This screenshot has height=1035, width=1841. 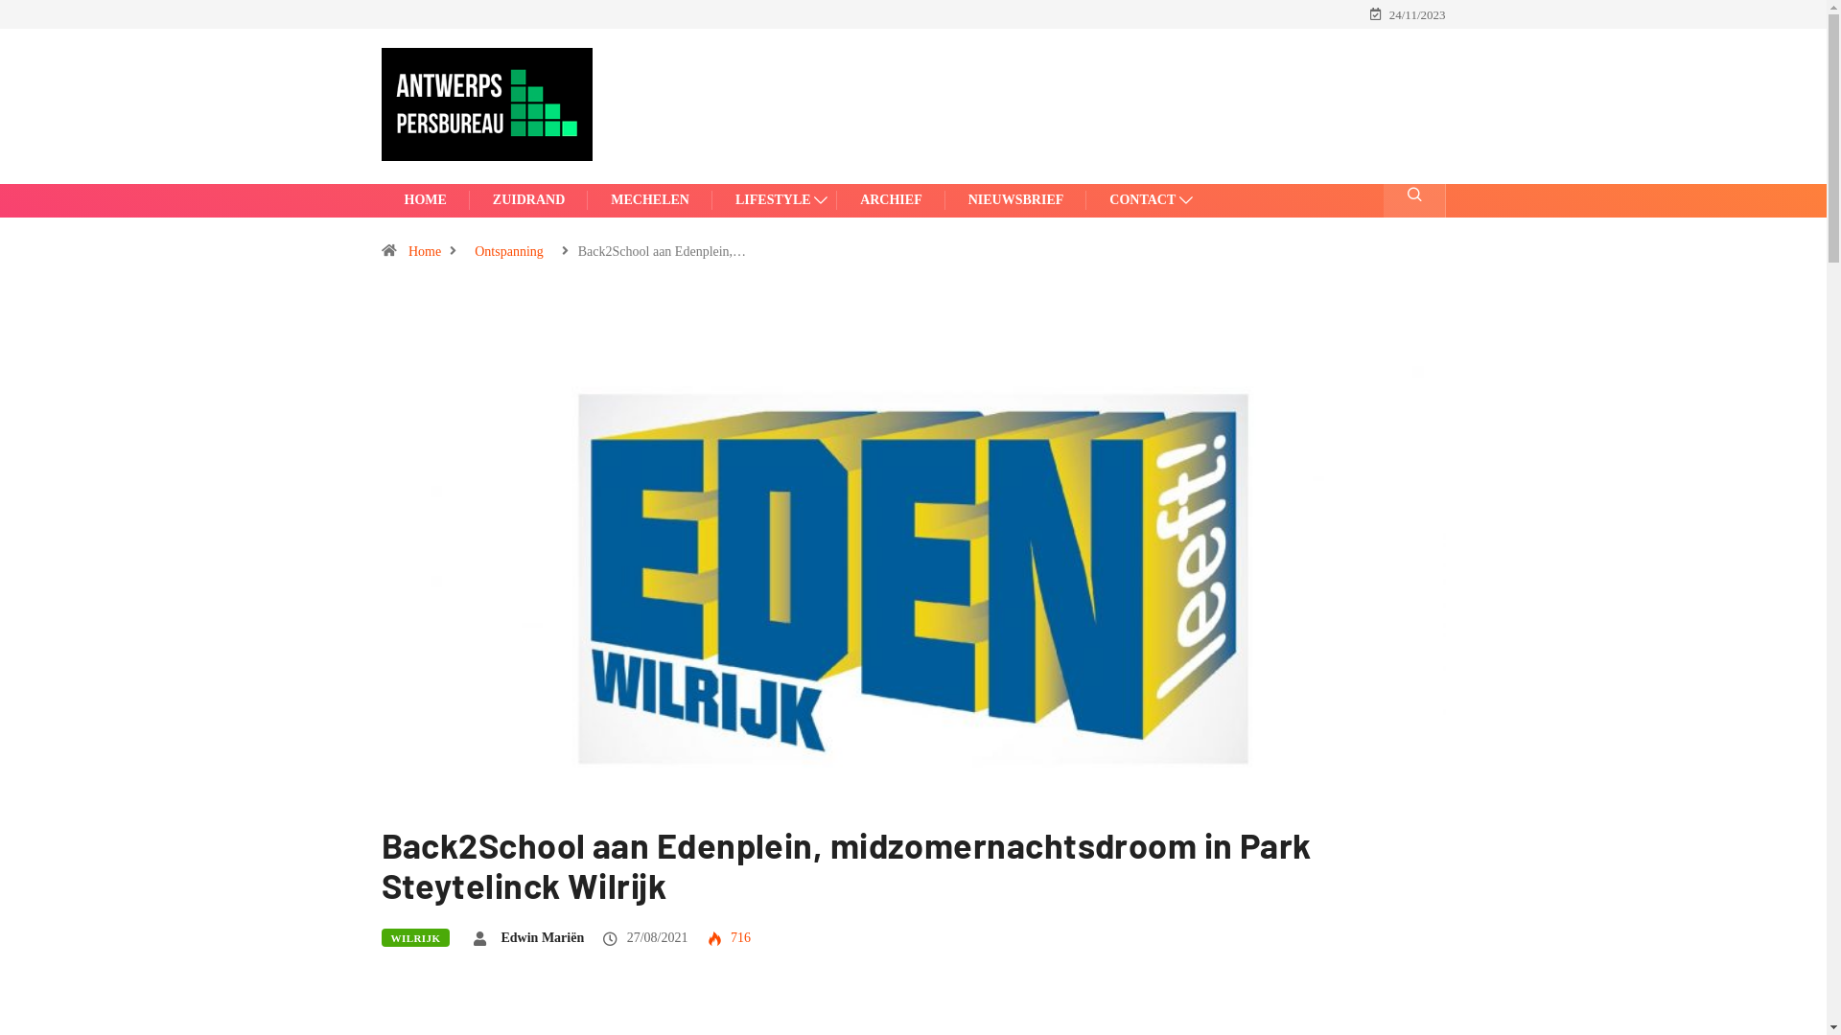 What do you see at coordinates (650, 200) in the screenshot?
I see `MECHELEN` at bounding box center [650, 200].